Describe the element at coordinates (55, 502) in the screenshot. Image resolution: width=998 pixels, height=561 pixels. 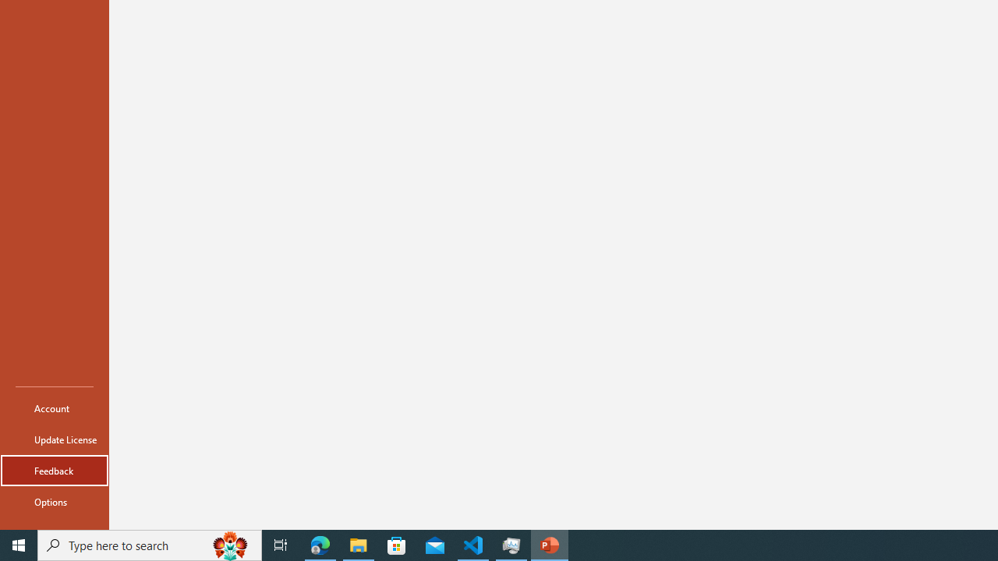
I see `Options` at that location.